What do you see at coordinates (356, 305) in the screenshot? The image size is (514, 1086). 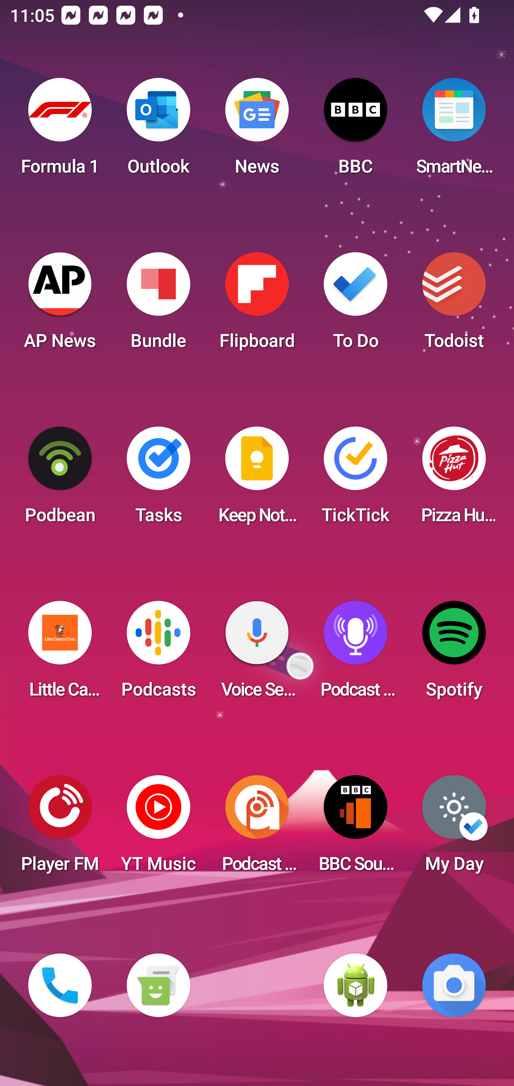 I see `To Do` at bounding box center [356, 305].